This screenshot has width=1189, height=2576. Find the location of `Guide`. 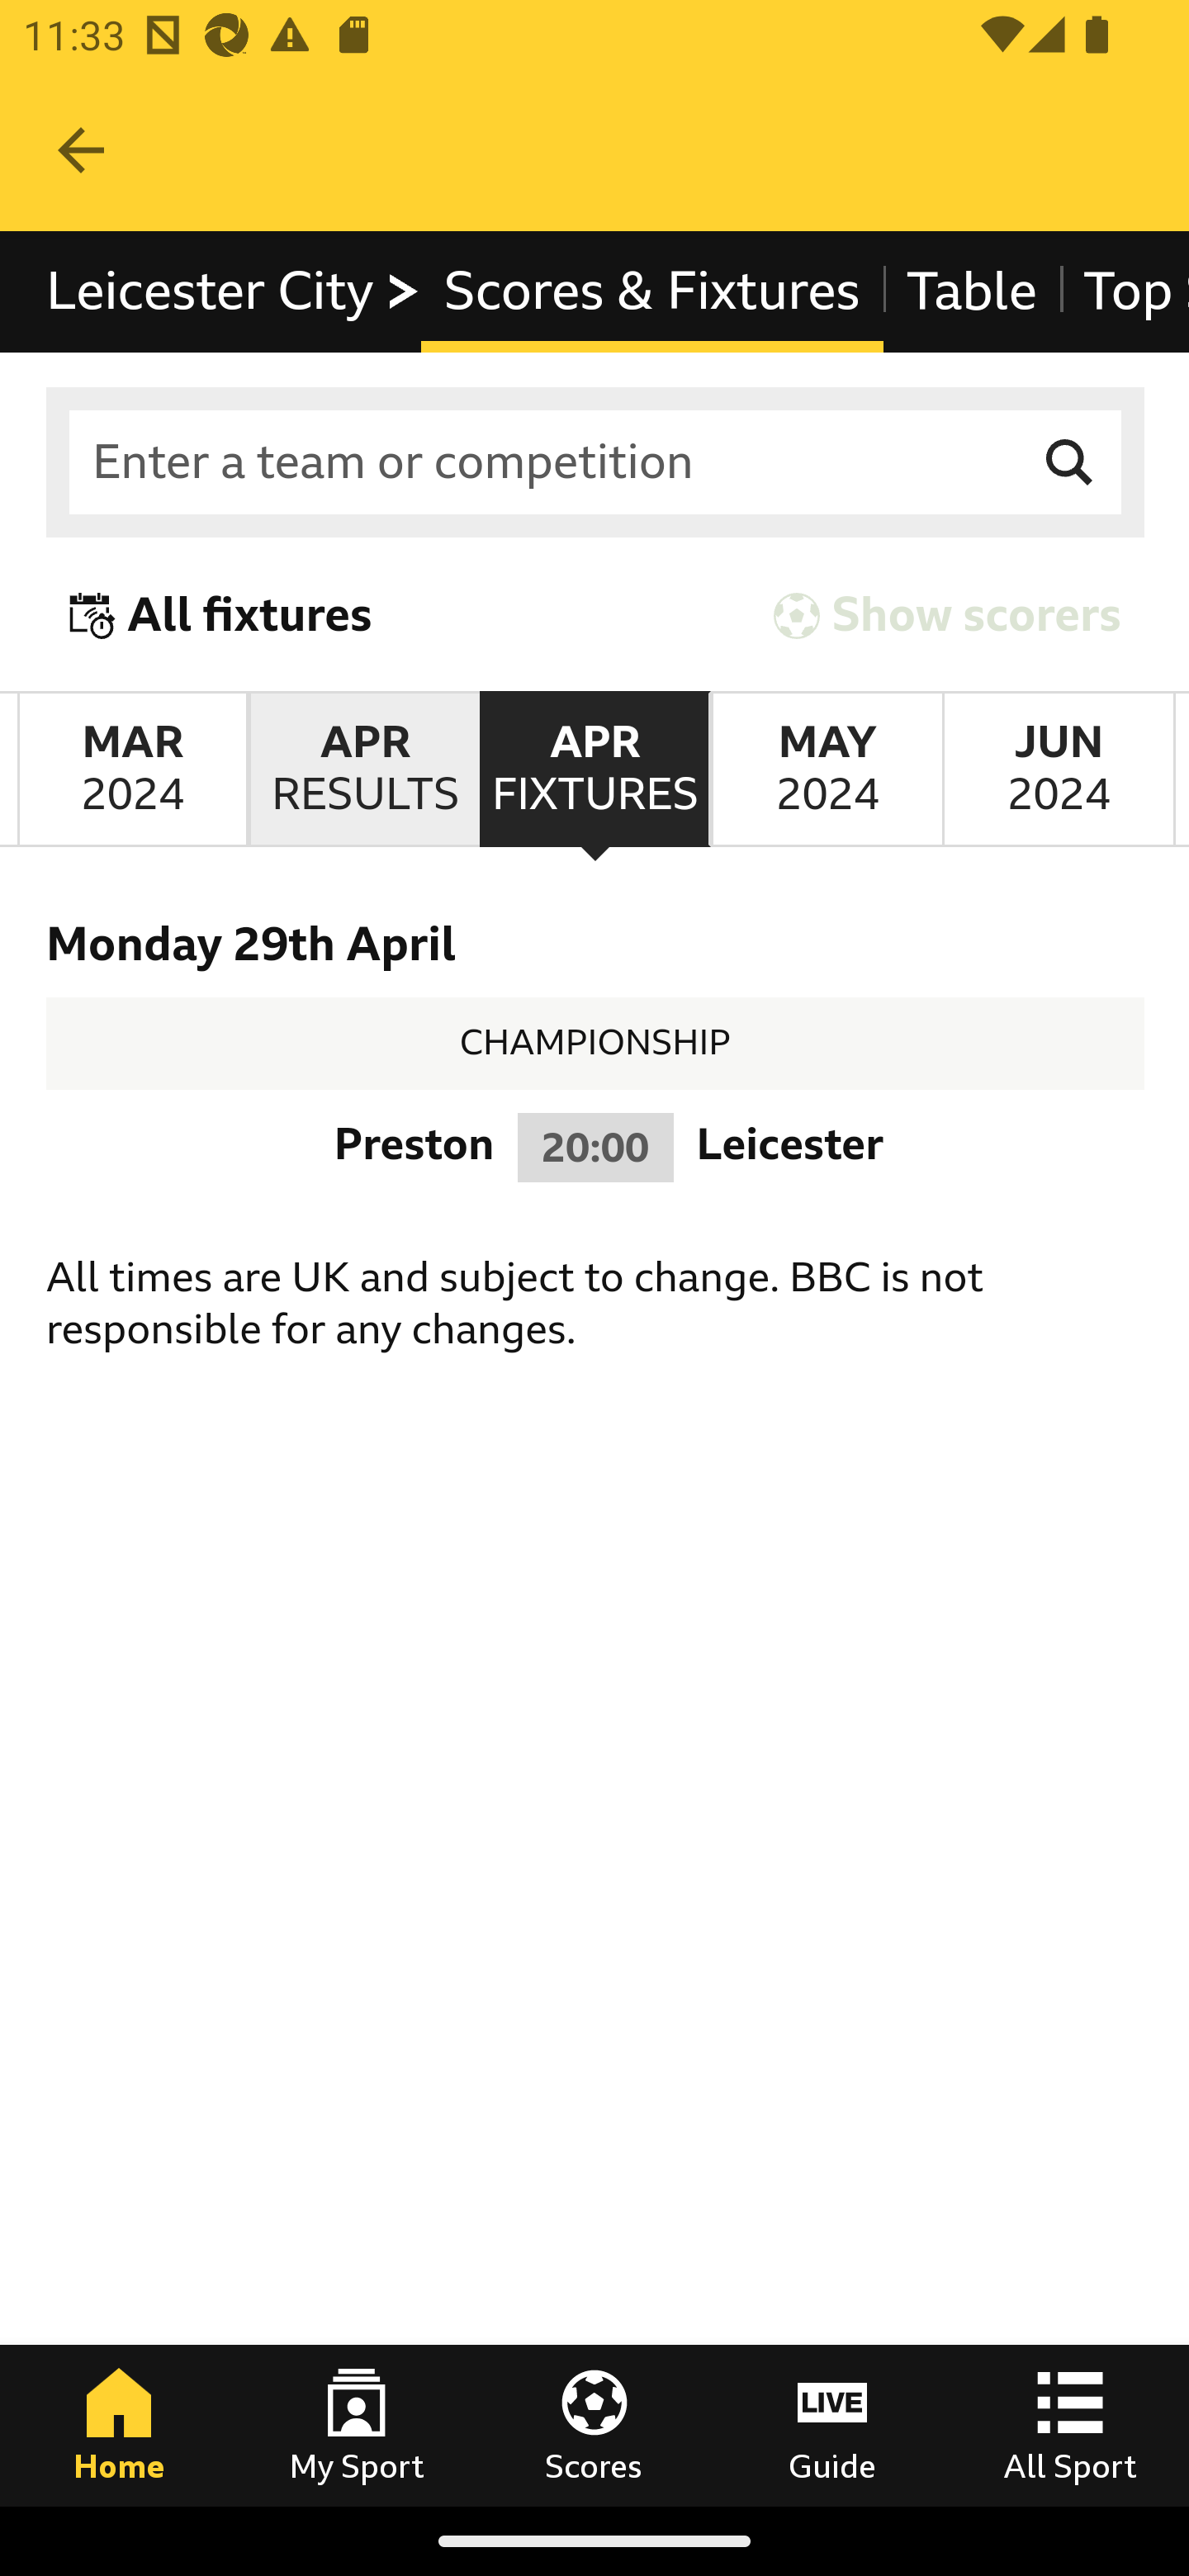

Guide is located at coordinates (832, 2425).